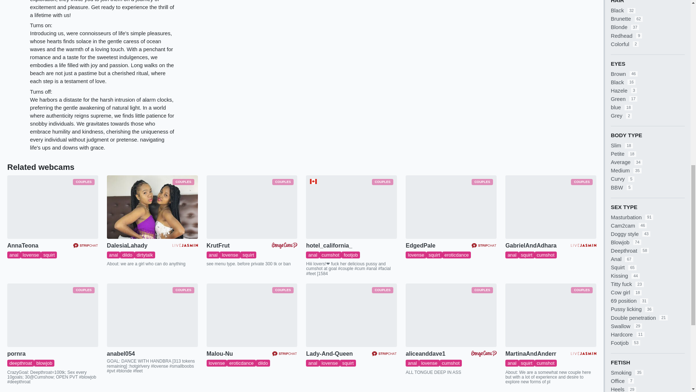 The width and height of the screenshot is (696, 392). What do you see at coordinates (551, 207) in the screenshot?
I see `GabrielAndAdharaLive Webcam` at bounding box center [551, 207].